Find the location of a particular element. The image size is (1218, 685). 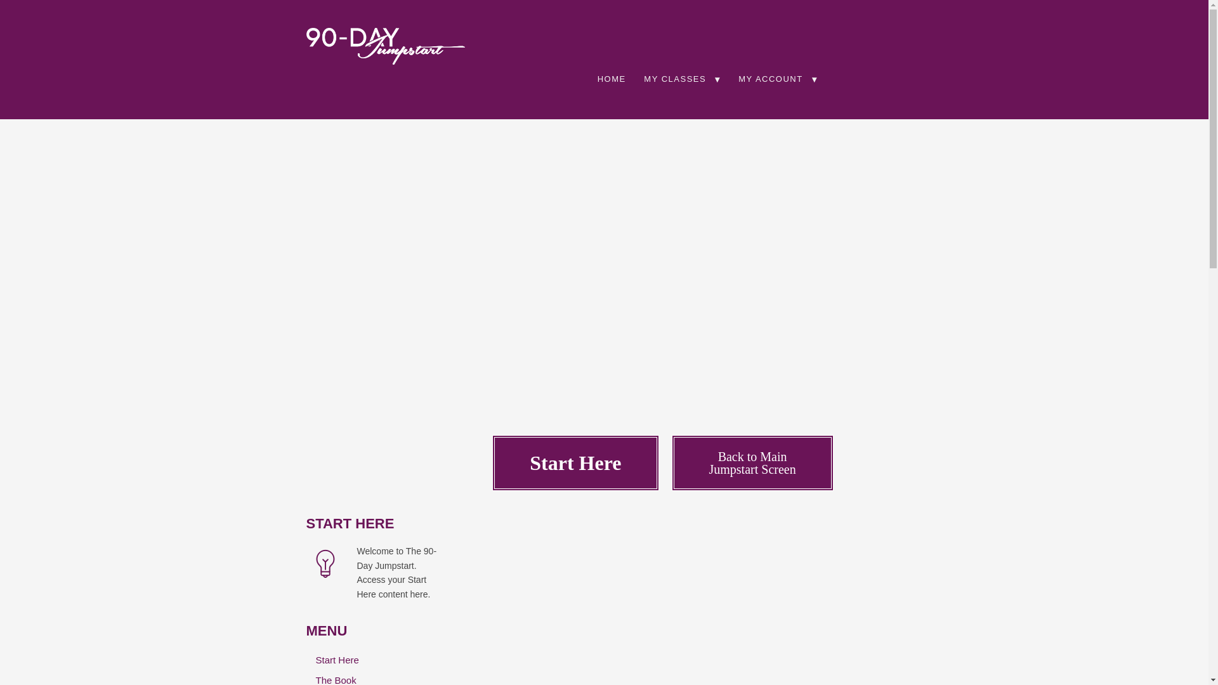

MY ACCOUNT is located at coordinates (778, 79).